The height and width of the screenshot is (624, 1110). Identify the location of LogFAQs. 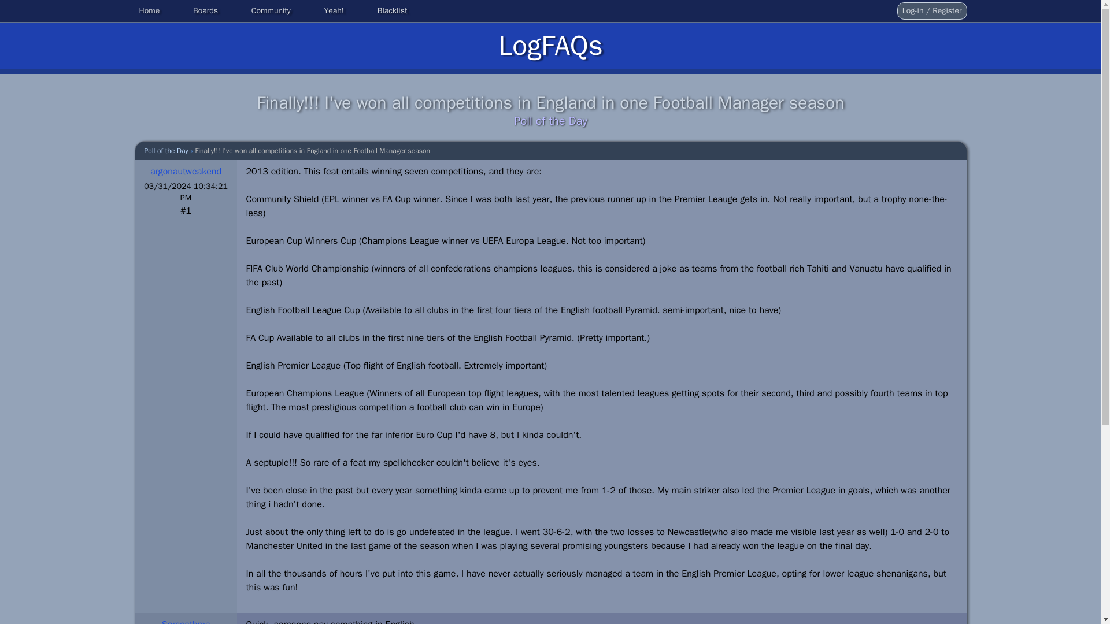
(550, 45).